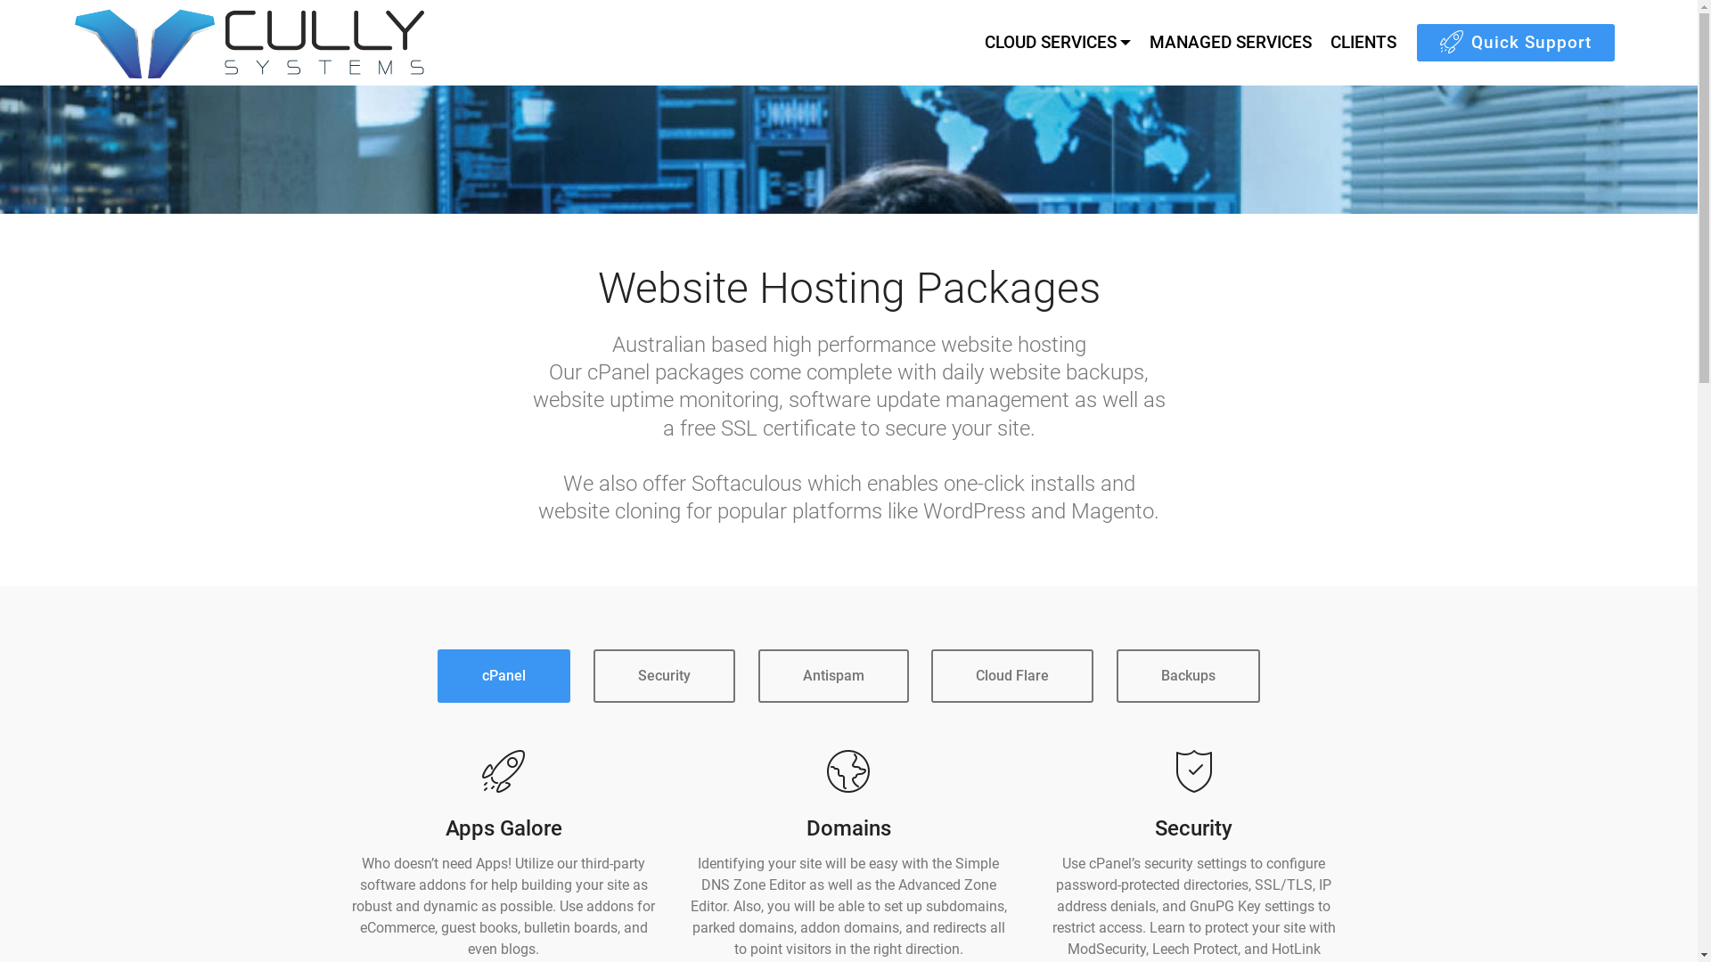 The image size is (1711, 962). Describe the element at coordinates (1231, 43) in the screenshot. I see `MANAGED SERVICES` at that location.